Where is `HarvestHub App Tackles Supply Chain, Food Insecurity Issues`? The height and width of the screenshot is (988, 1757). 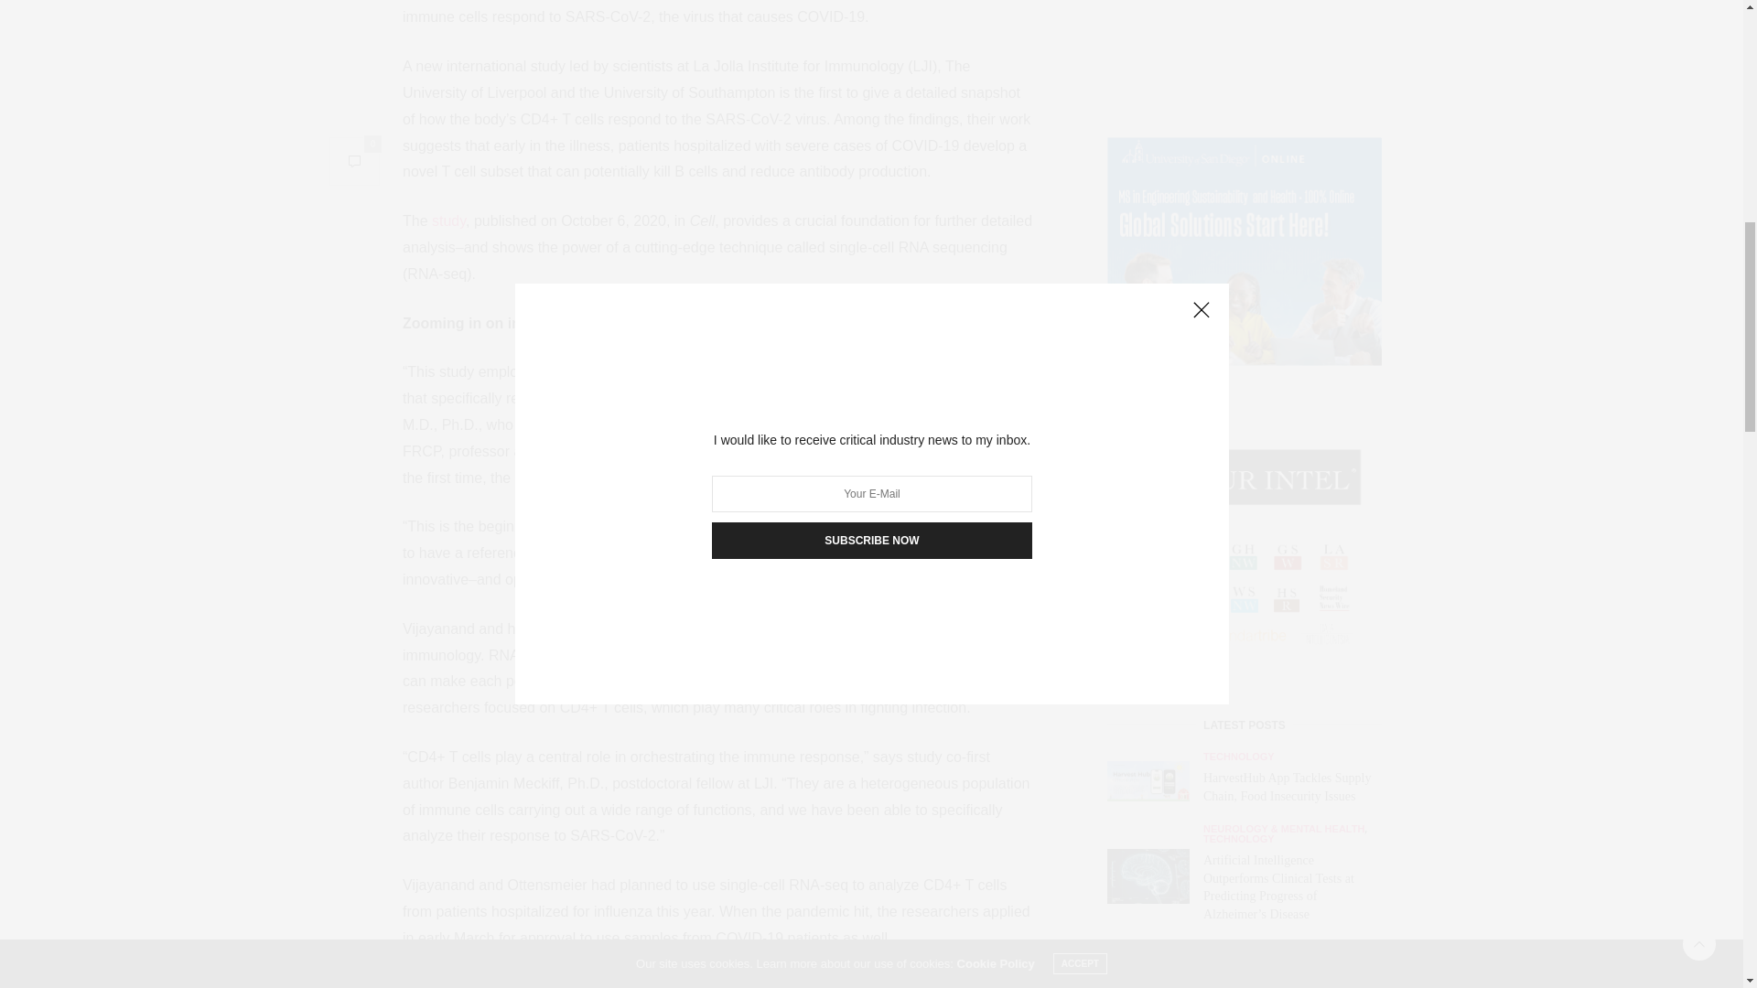
HarvestHub App Tackles Supply Chain, Food Insecurity Issues is located at coordinates (1148, 4).